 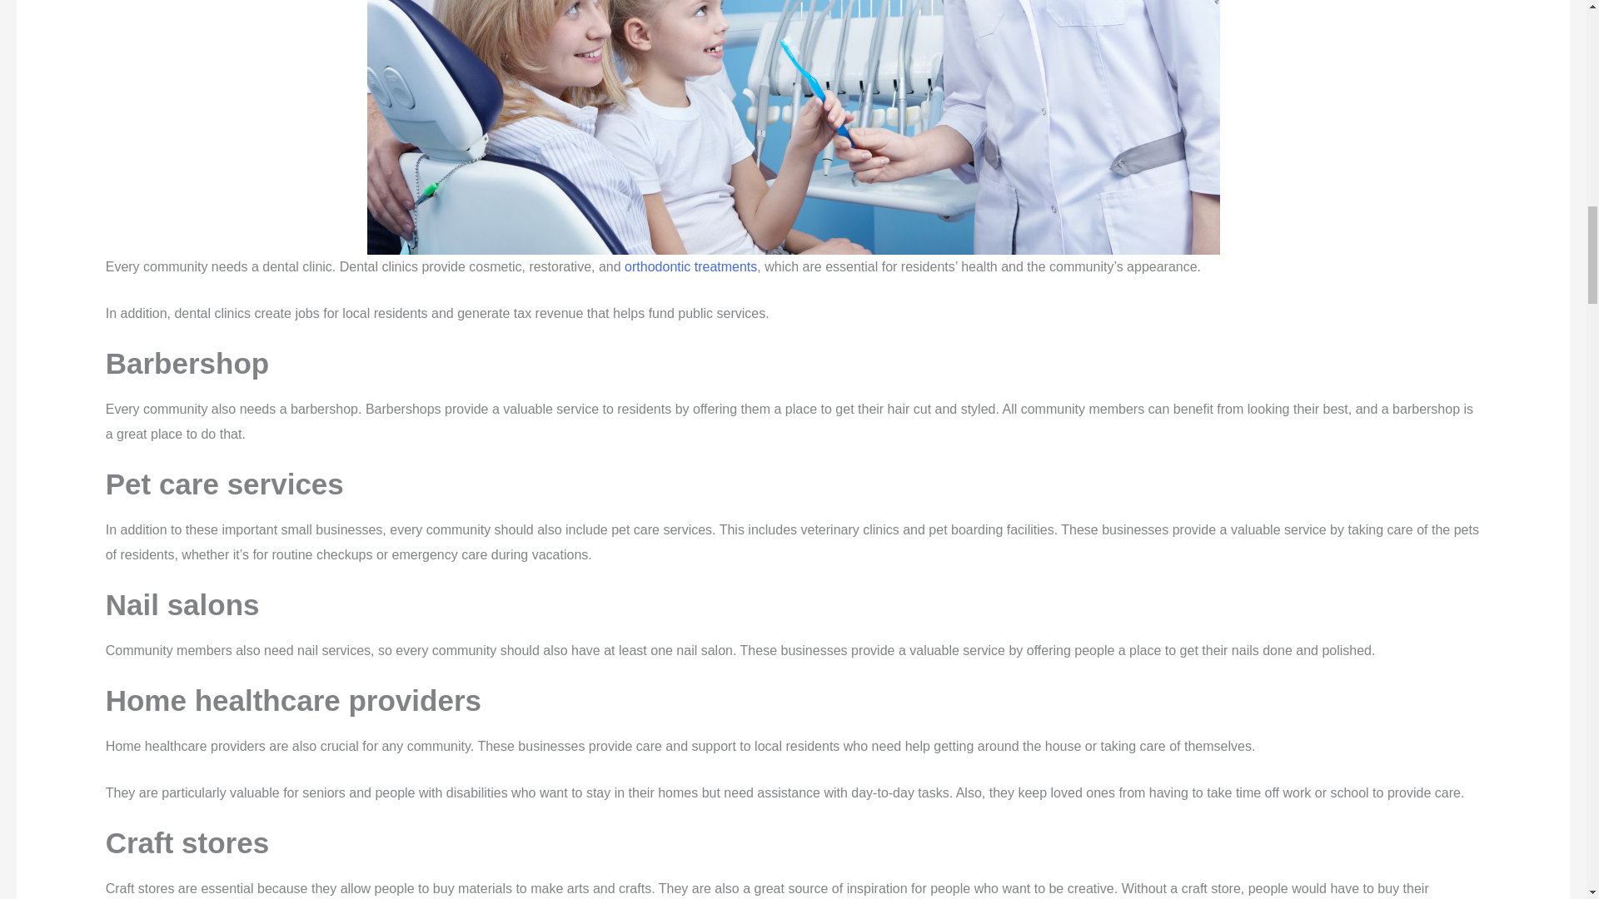 What do you see at coordinates (690, 266) in the screenshot?
I see `orthodontic treatments` at bounding box center [690, 266].